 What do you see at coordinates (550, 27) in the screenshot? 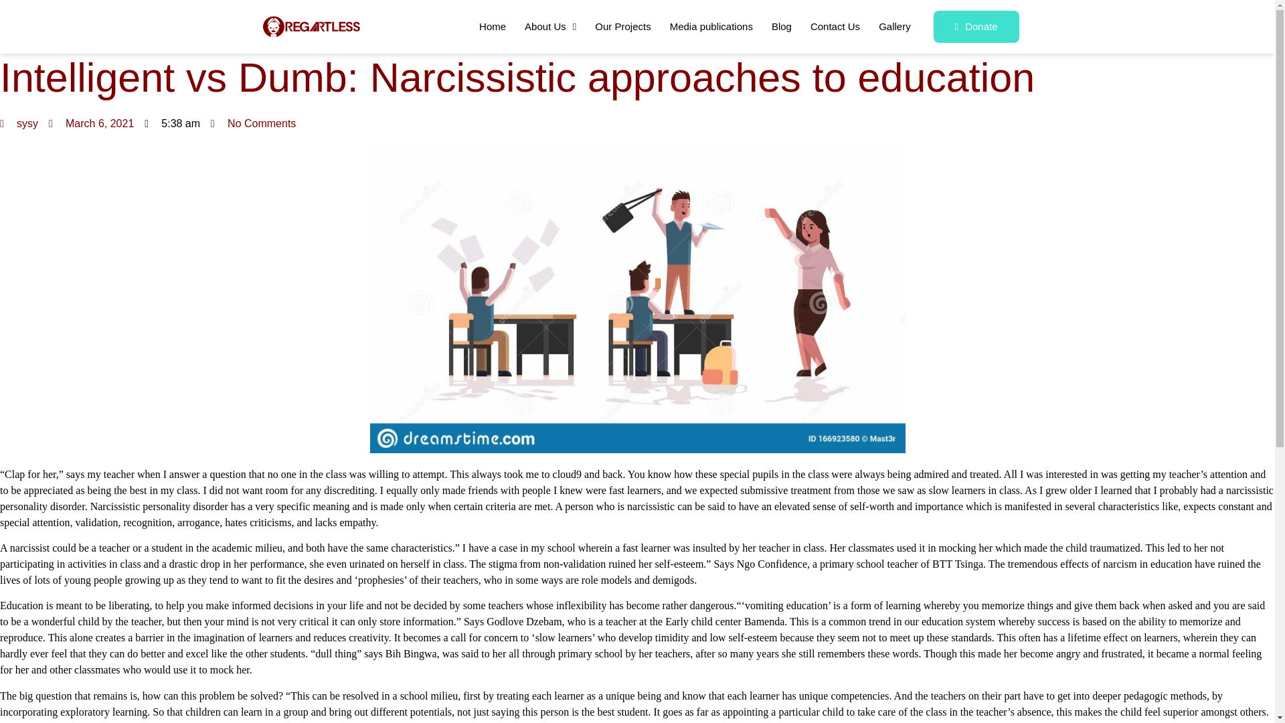
I see `About Us` at bounding box center [550, 27].